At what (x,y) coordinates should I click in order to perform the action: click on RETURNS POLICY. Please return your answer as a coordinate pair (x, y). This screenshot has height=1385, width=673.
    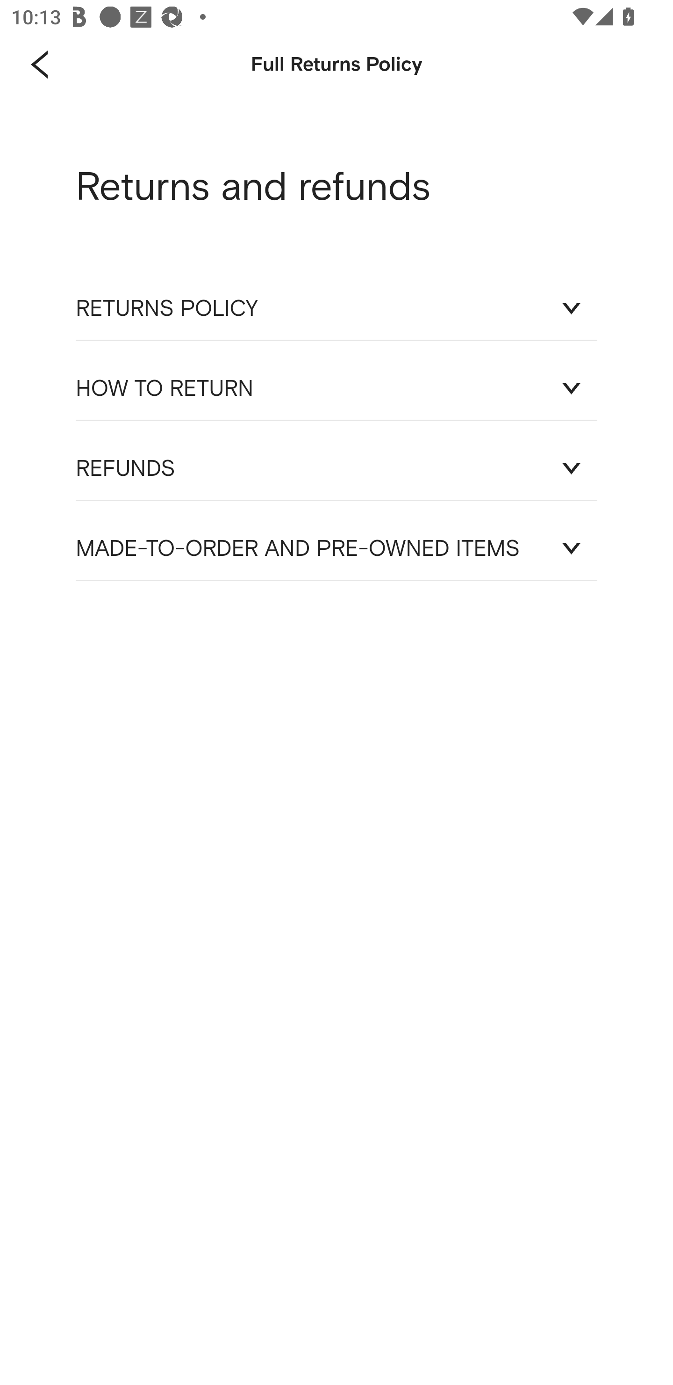
    Looking at the image, I should click on (336, 308).